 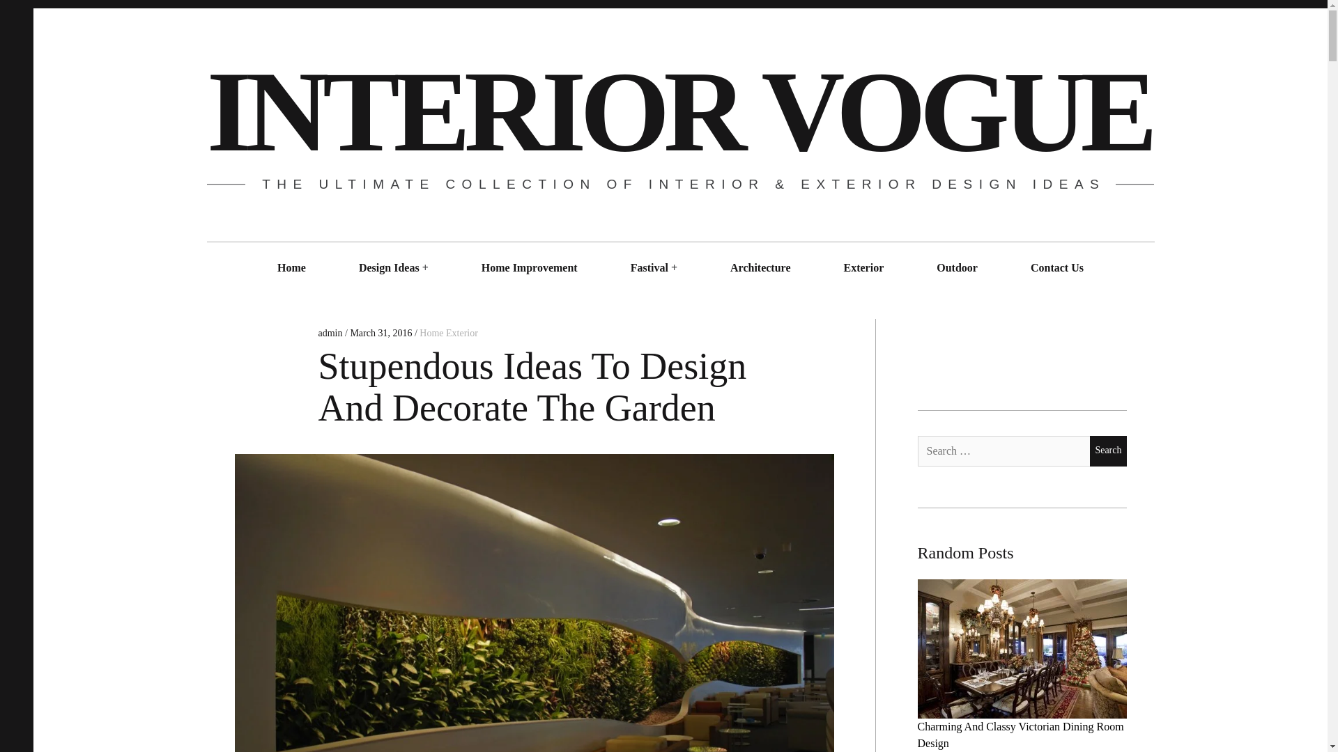 I want to click on Search, so click(x=1108, y=451).